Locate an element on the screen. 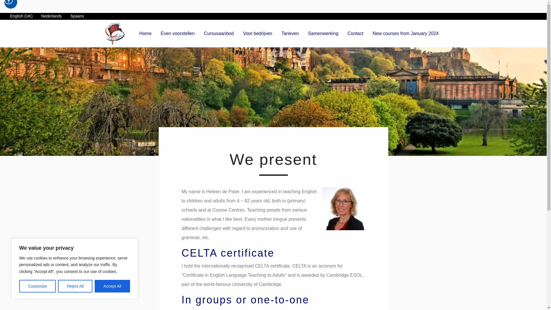 Image resolution: width=551 pixels, height=310 pixels. Customize is located at coordinates (37, 286).